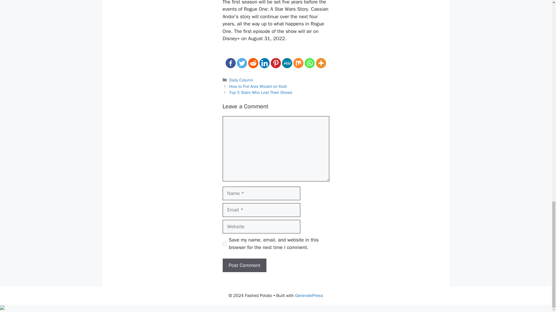  What do you see at coordinates (261, 92) in the screenshot?
I see `Top 5 Stars Who Lost Their Shows` at bounding box center [261, 92].